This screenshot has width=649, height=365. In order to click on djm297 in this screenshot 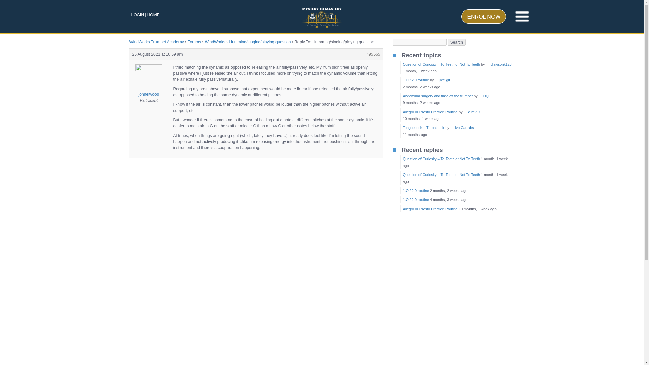, I will do `click(472, 112)`.